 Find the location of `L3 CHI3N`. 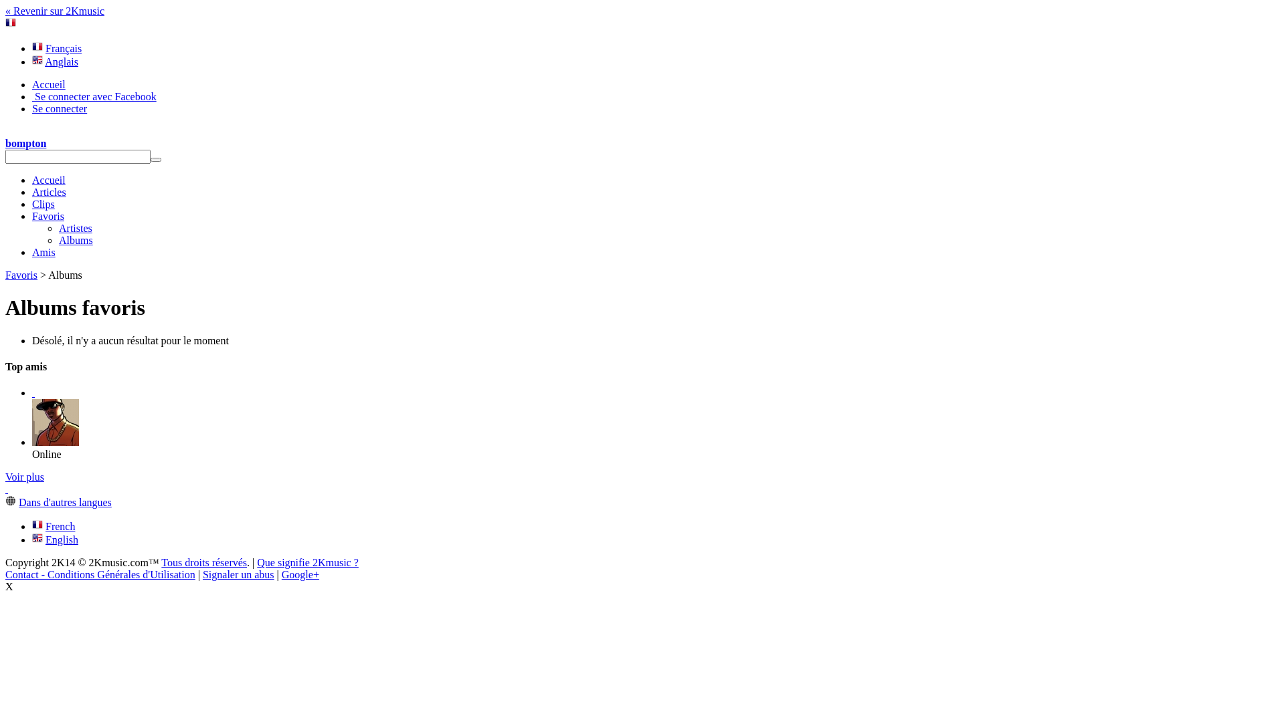

L3 CHI3N is located at coordinates (33, 393).